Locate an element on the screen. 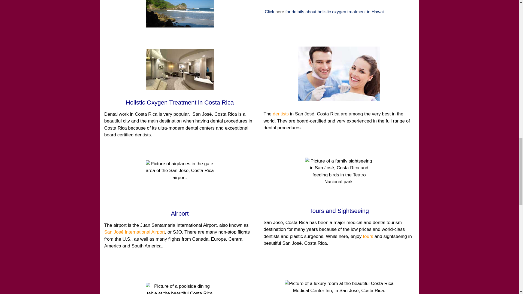  city-tour is located at coordinates (339, 178).